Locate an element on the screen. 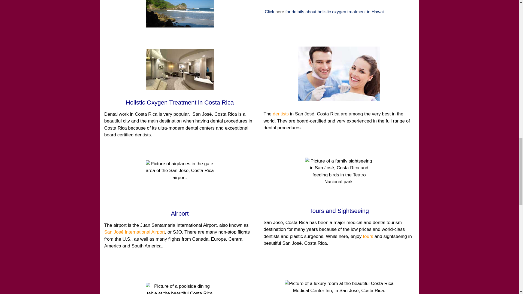  city-tour is located at coordinates (339, 178).